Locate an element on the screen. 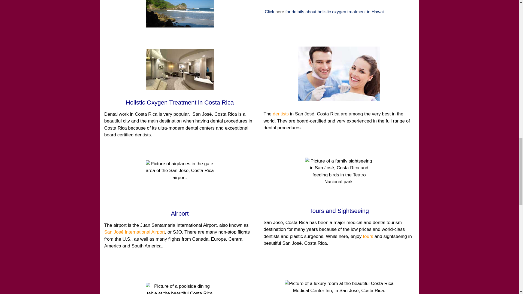  city-tour is located at coordinates (339, 178).